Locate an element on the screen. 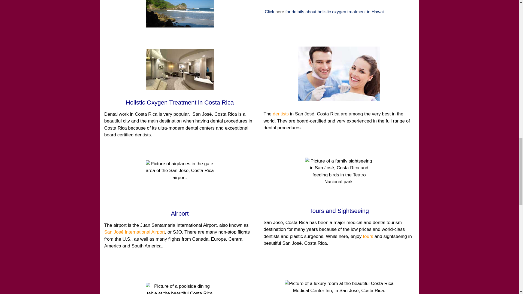  city-tour is located at coordinates (339, 178).